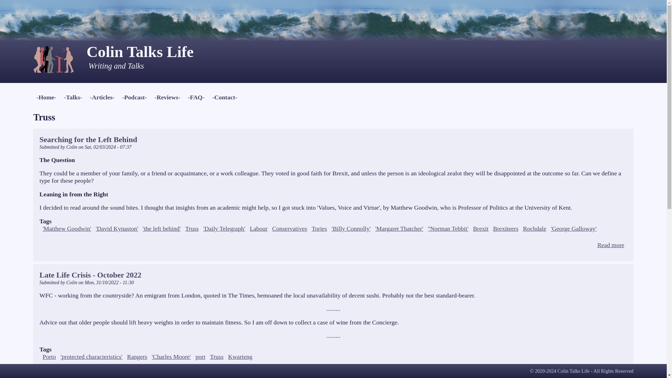 The height and width of the screenshot is (378, 672). I want to click on 'David Kynaston', so click(117, 228).